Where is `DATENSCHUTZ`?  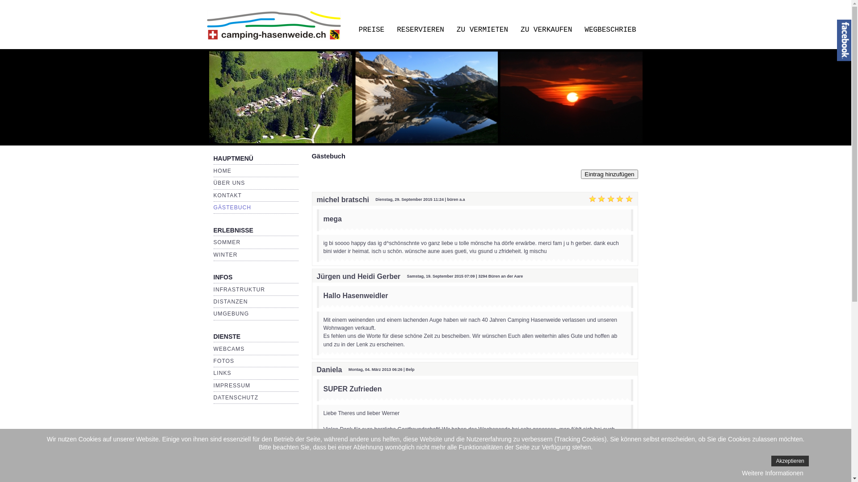 DATENSCHUTZ is located at coordinates (236, 398).